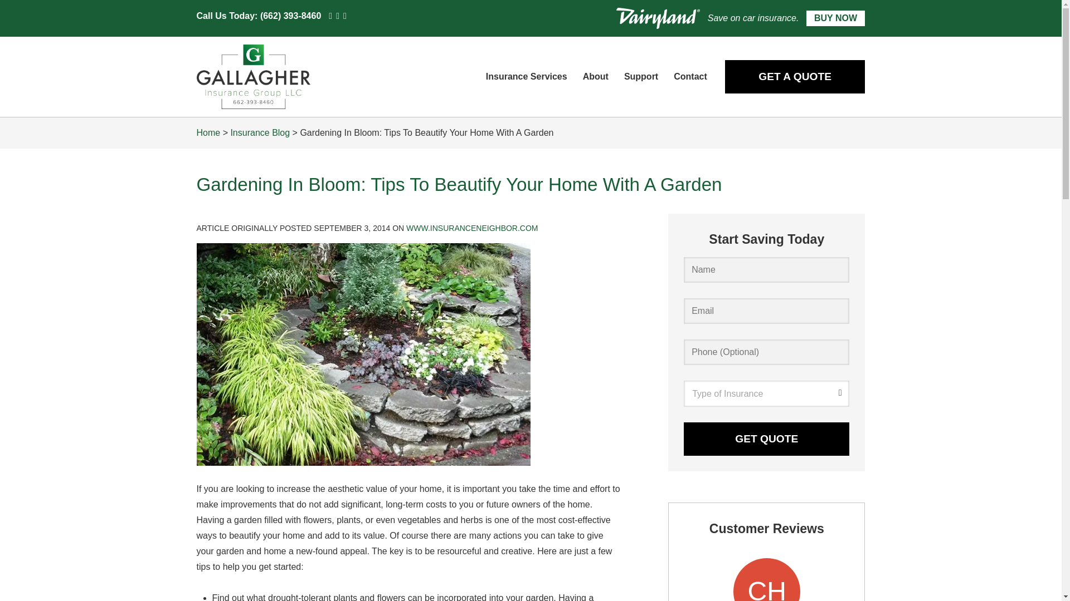  Describe the element at coordinates (641, 77) in the screenshot. I see `Support` at that location.